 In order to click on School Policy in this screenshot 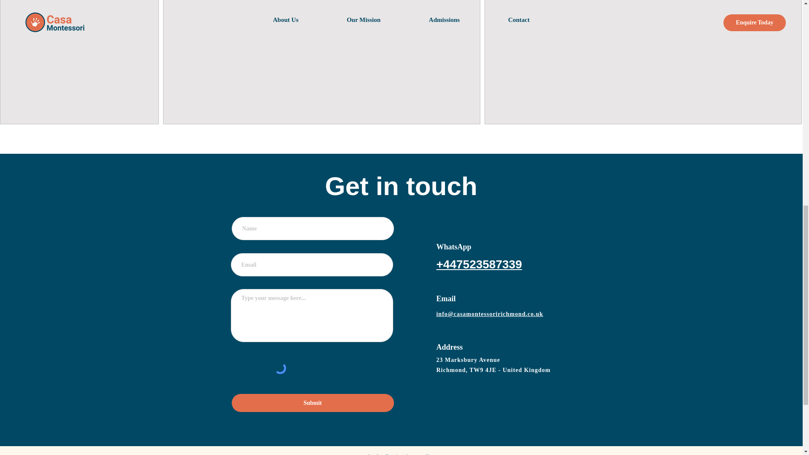, I will do `click(378, 454)`.